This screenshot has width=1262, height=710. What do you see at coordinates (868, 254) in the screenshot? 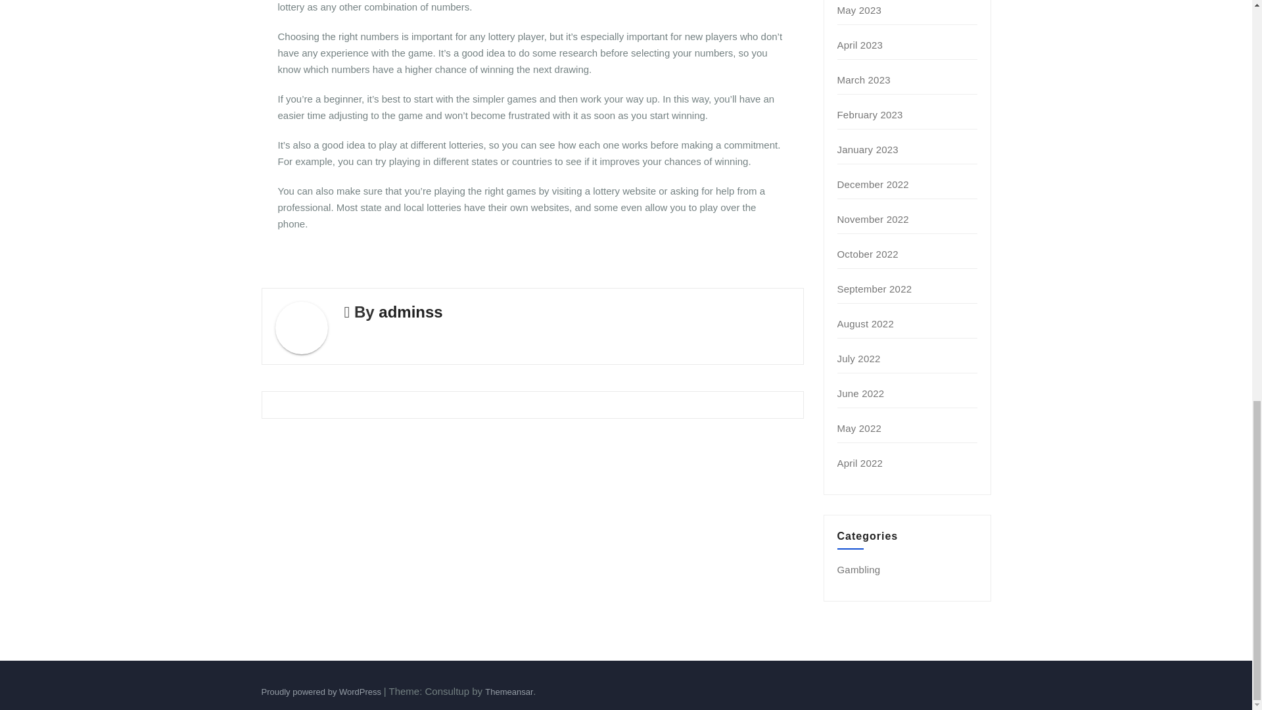
I see `October 2022` at bounding box center [868, 254].